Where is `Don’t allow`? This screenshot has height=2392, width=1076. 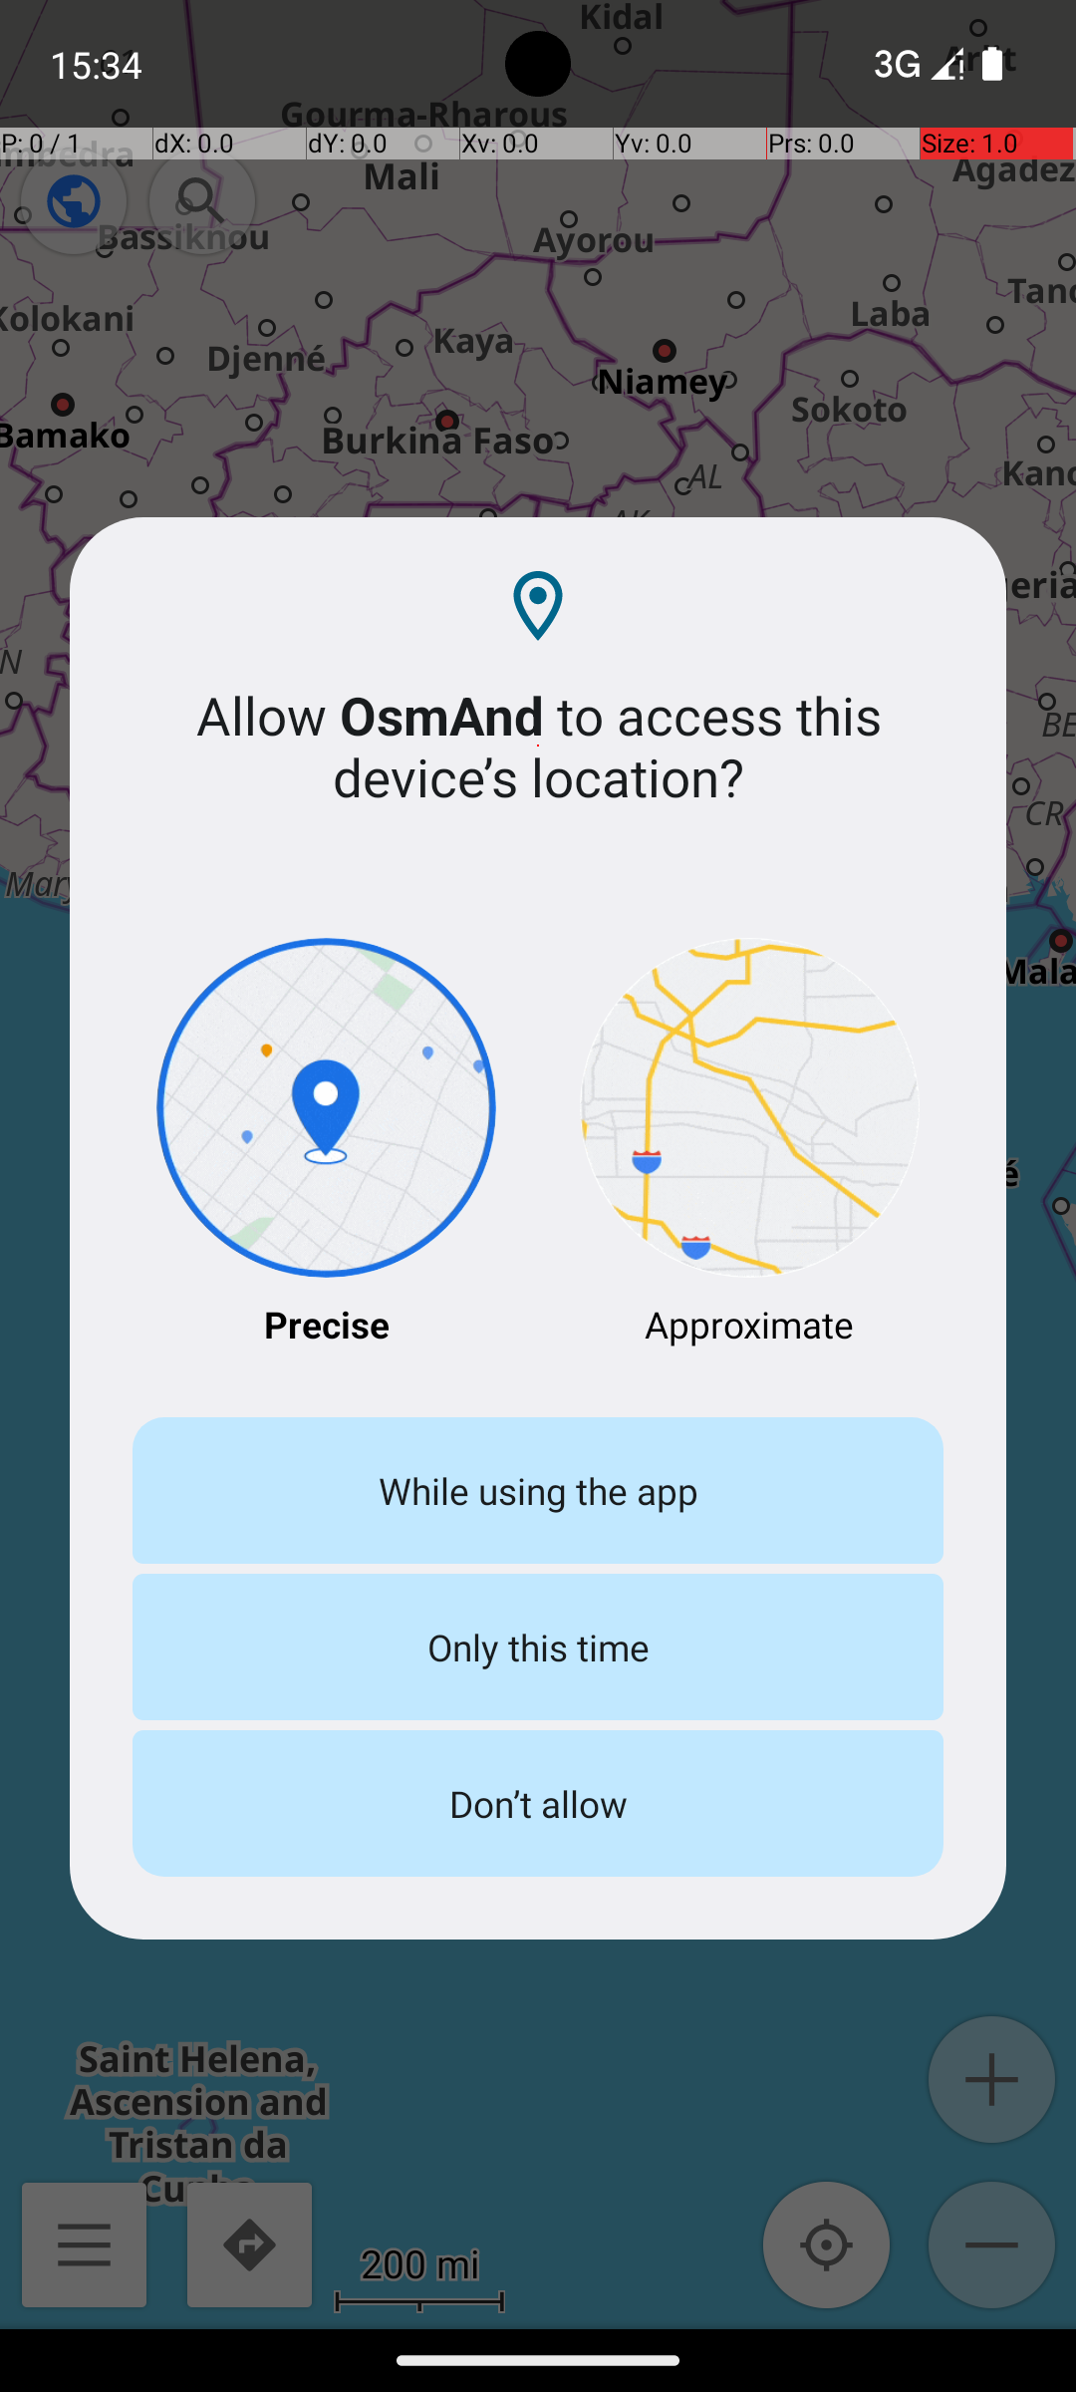 Don’t allow is located at coordinates (538, 1804).